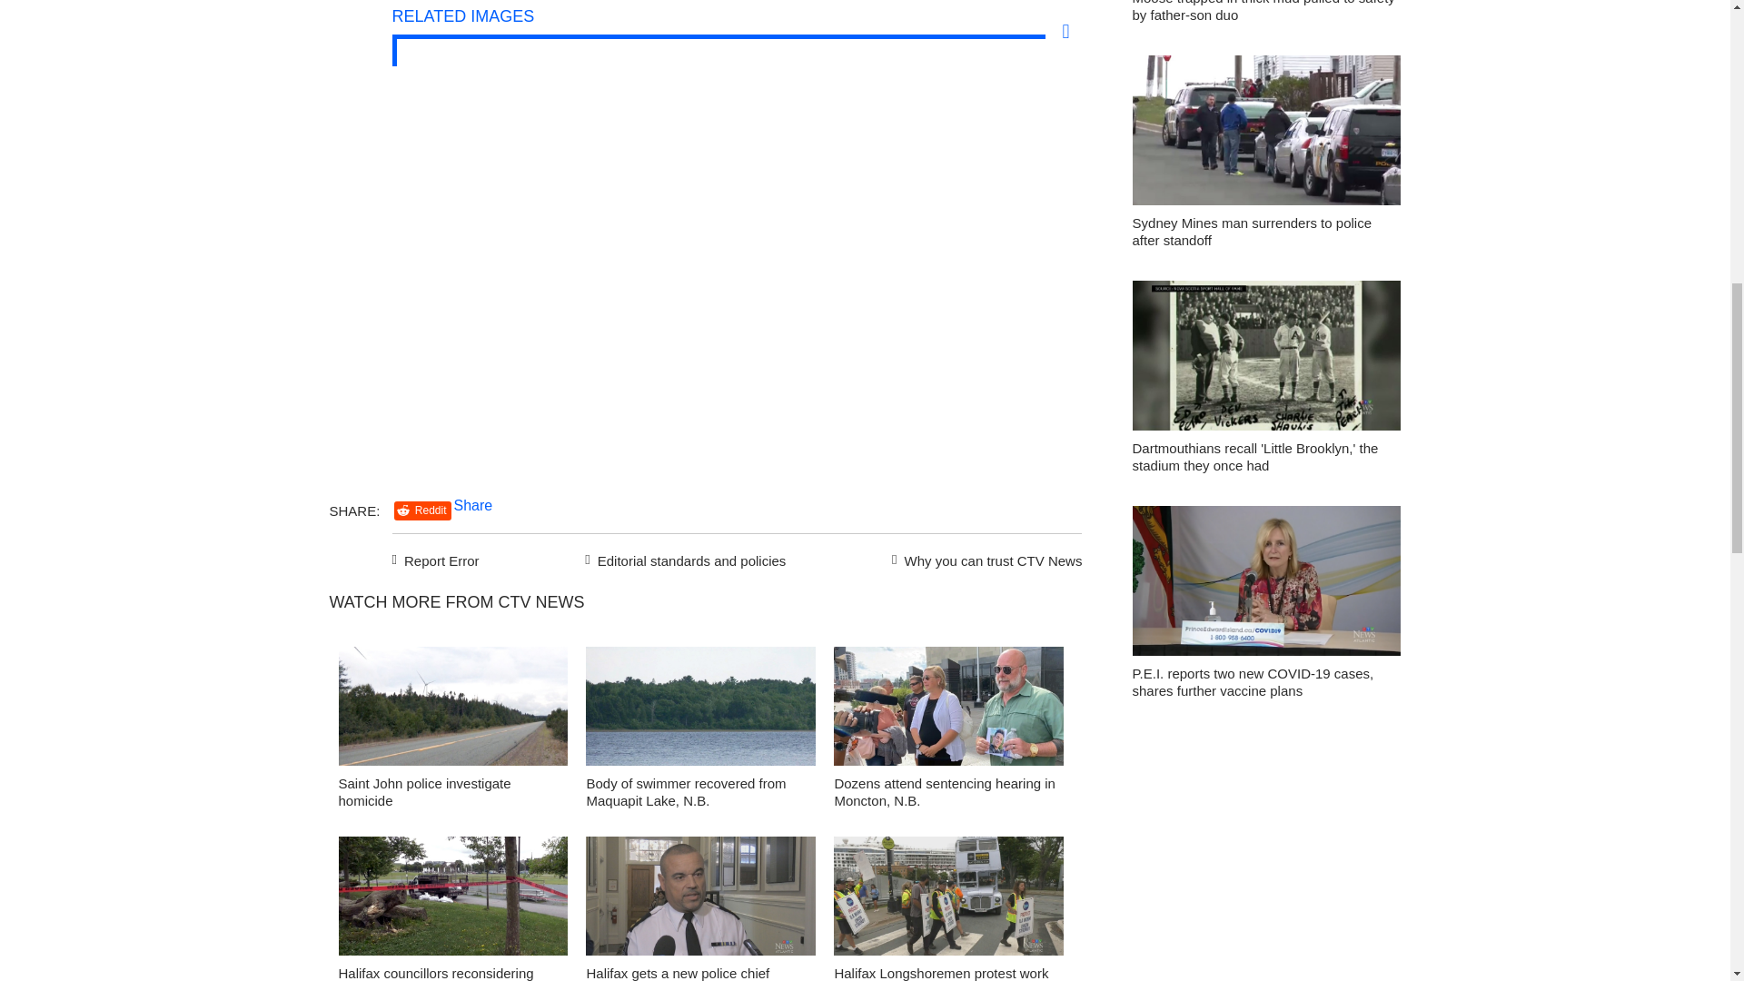 The image size is (1744, 981). I want to click on Halifax gets a new police chief, so click(678, 973).